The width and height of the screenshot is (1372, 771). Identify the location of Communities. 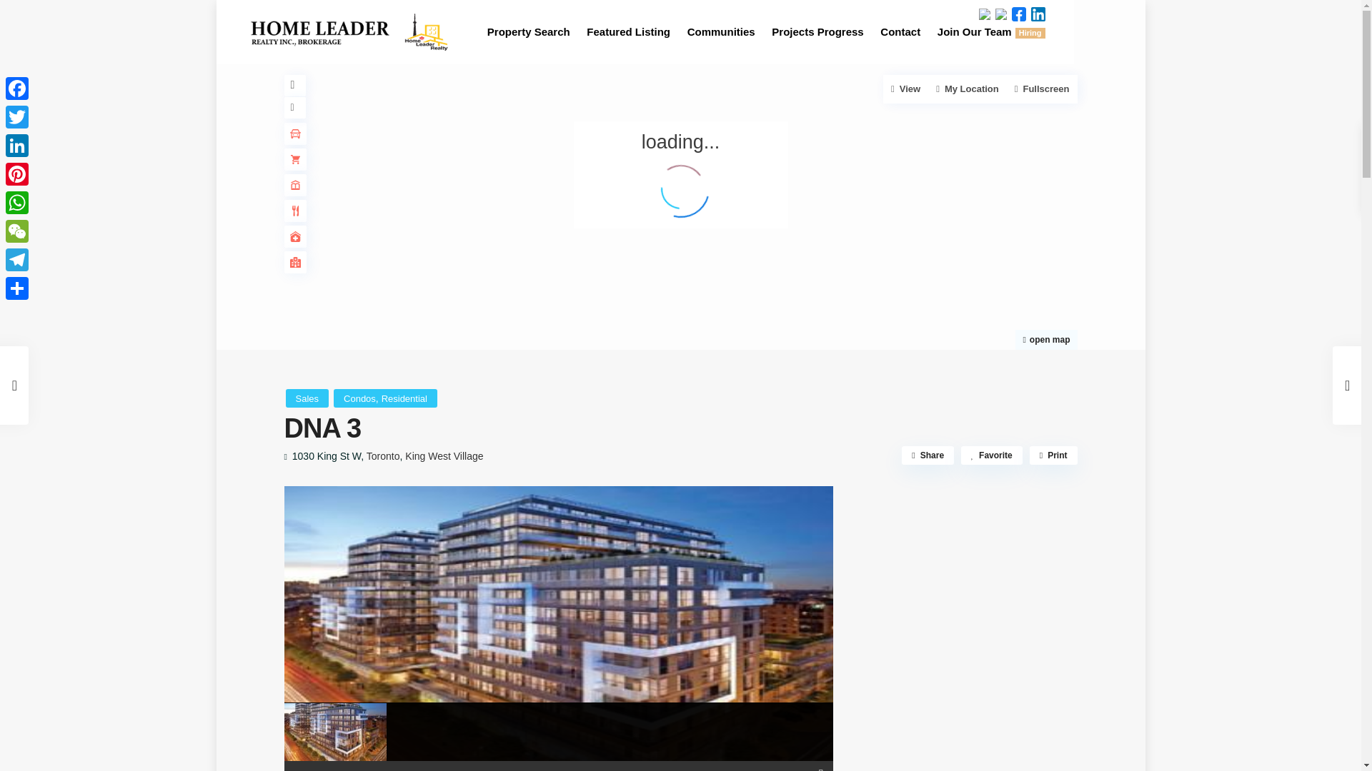
(722, 31).